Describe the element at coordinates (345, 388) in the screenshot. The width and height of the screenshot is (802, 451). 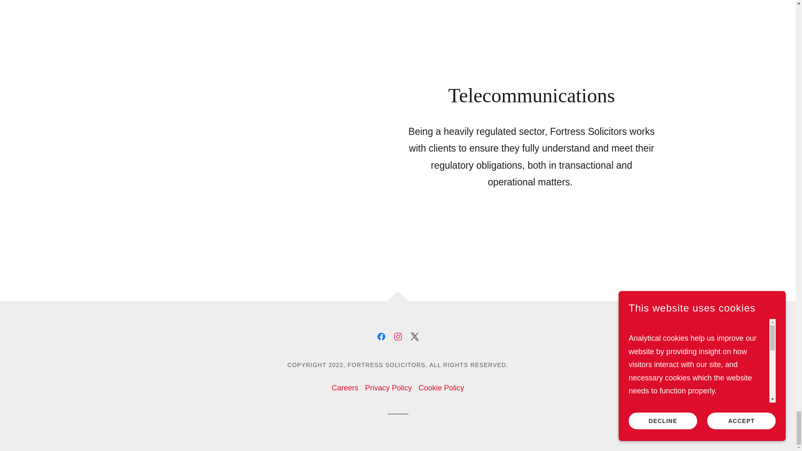
I see `Careers` at that location.